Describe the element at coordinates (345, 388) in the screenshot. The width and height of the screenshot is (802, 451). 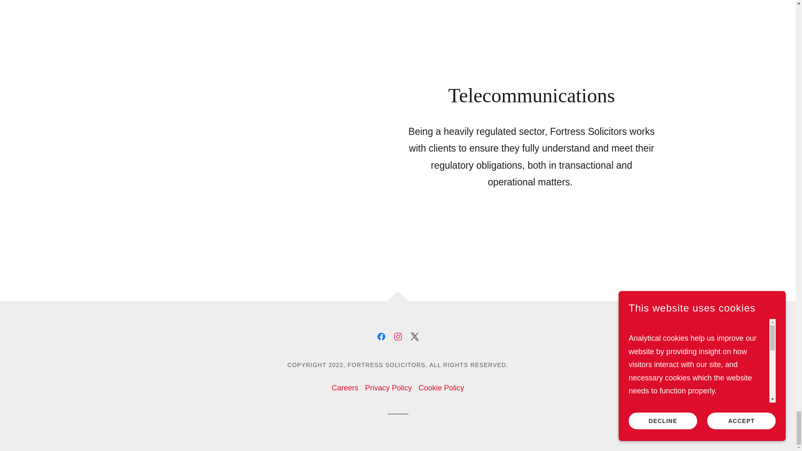
I see `Careers` at that location.